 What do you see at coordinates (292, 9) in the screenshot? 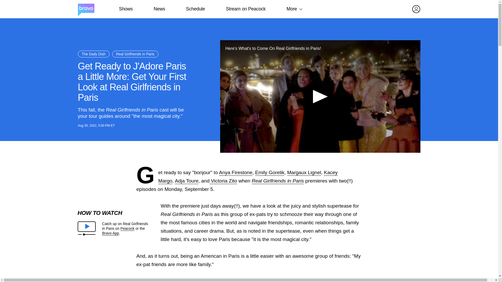
I see `More` at bounding box center [292, 9].